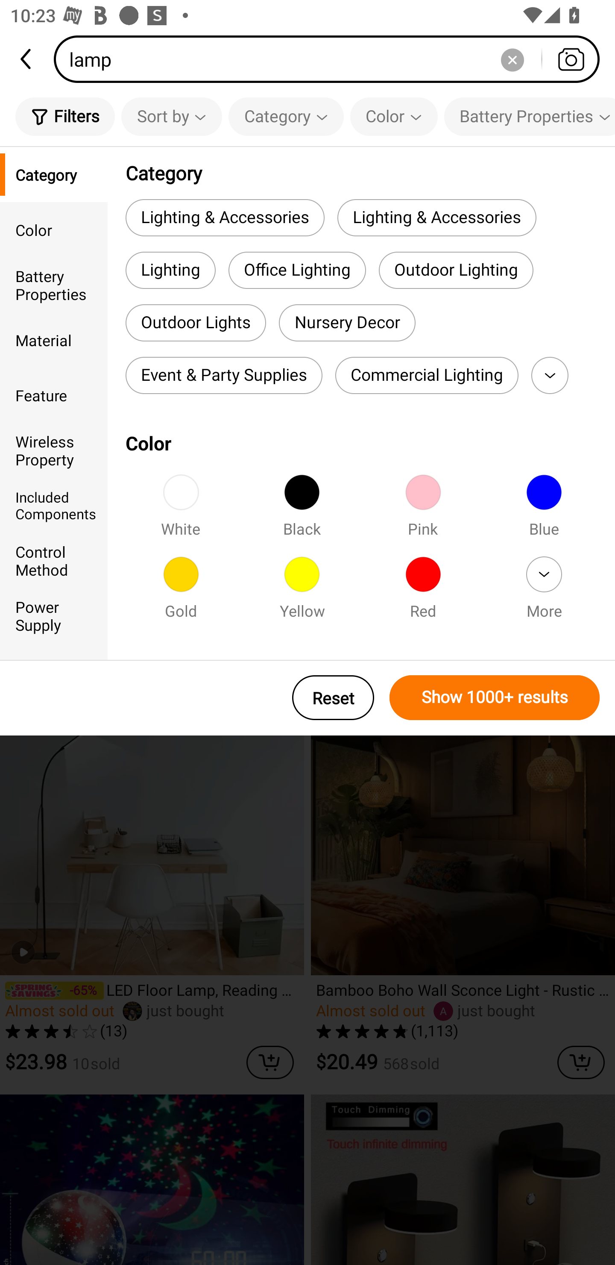 This screenshot has width=615, height=1265. What do you see at coordinates (512, 59) in the screenshot?
I see `Delete search history` at bounding box center [512, 59].